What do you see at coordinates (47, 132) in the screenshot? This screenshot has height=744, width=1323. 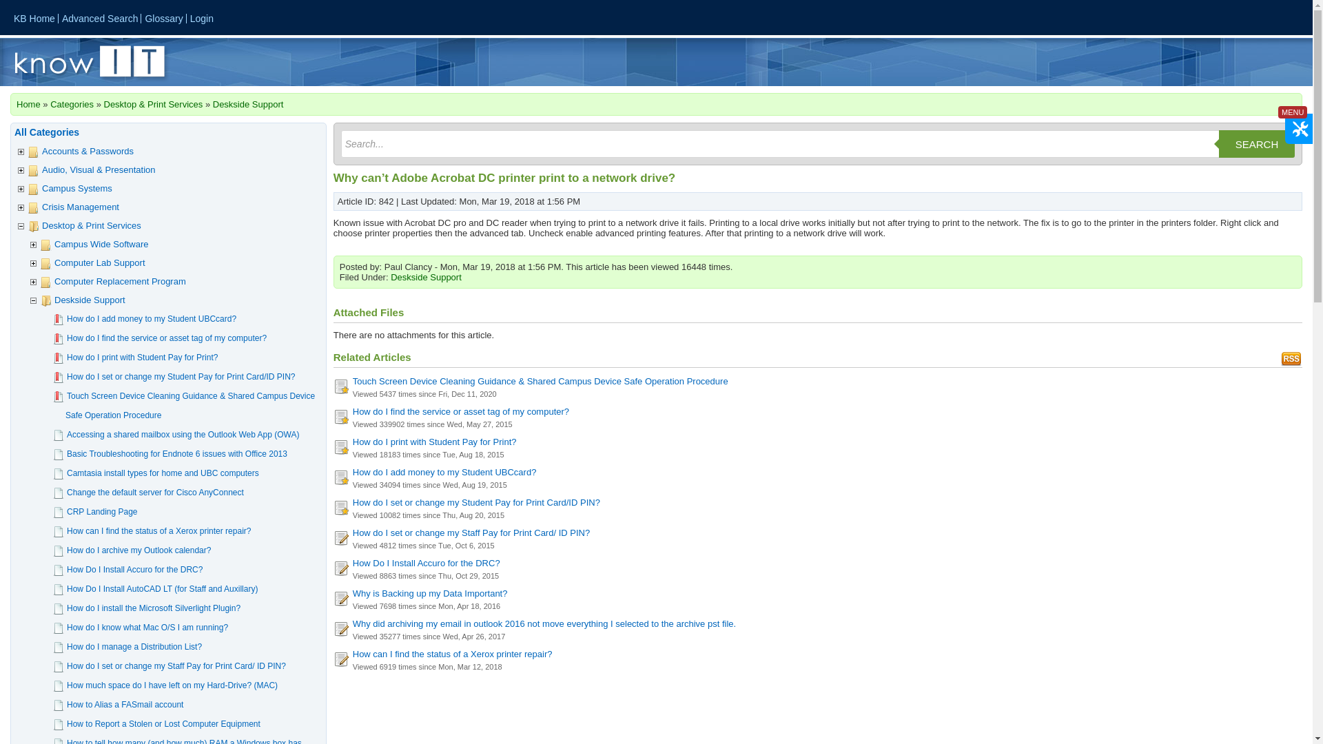 I see `All Categories` at bounding box center [47, 132].